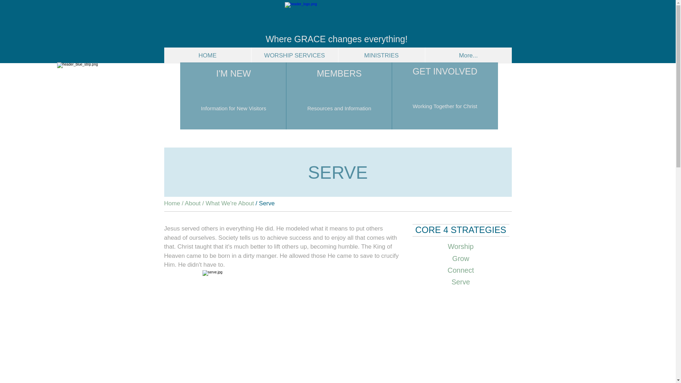 The width and height of the screenshot is (681, 383). What do you see at coordinates (381, 55) in the screenshot?
I see `MINISTRIES` at bounding box center [381, 55].